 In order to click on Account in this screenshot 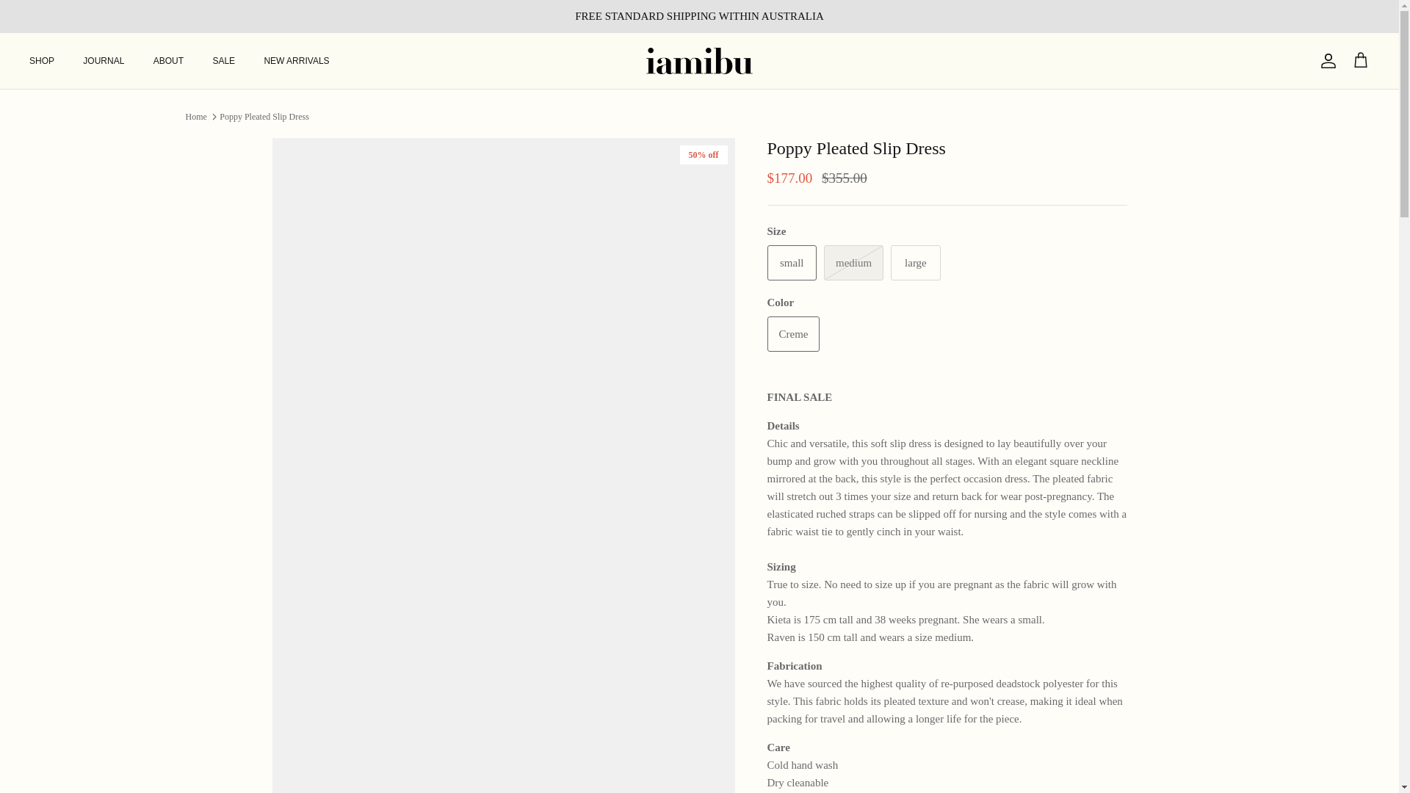, I will do `click(1325, 61)`.